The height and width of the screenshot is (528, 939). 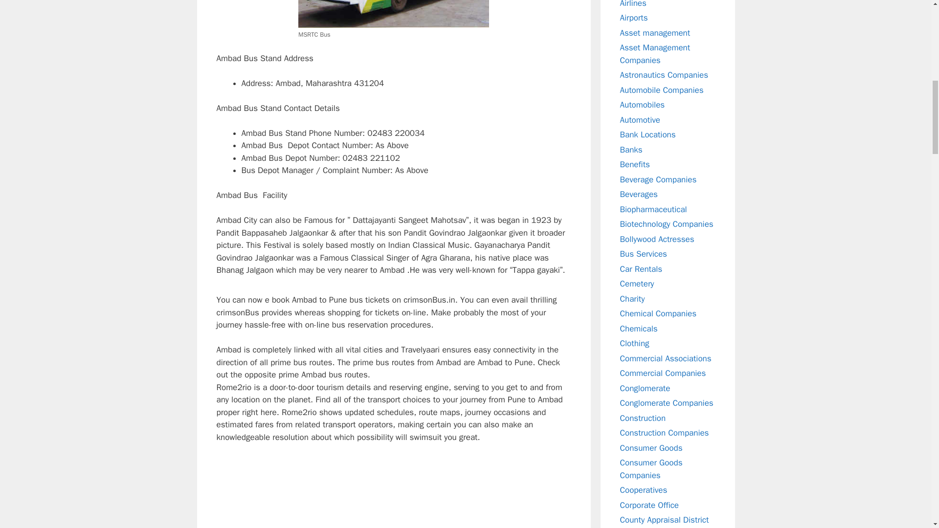 I want to click on Beverage Companies, so click(x=658, y=179).